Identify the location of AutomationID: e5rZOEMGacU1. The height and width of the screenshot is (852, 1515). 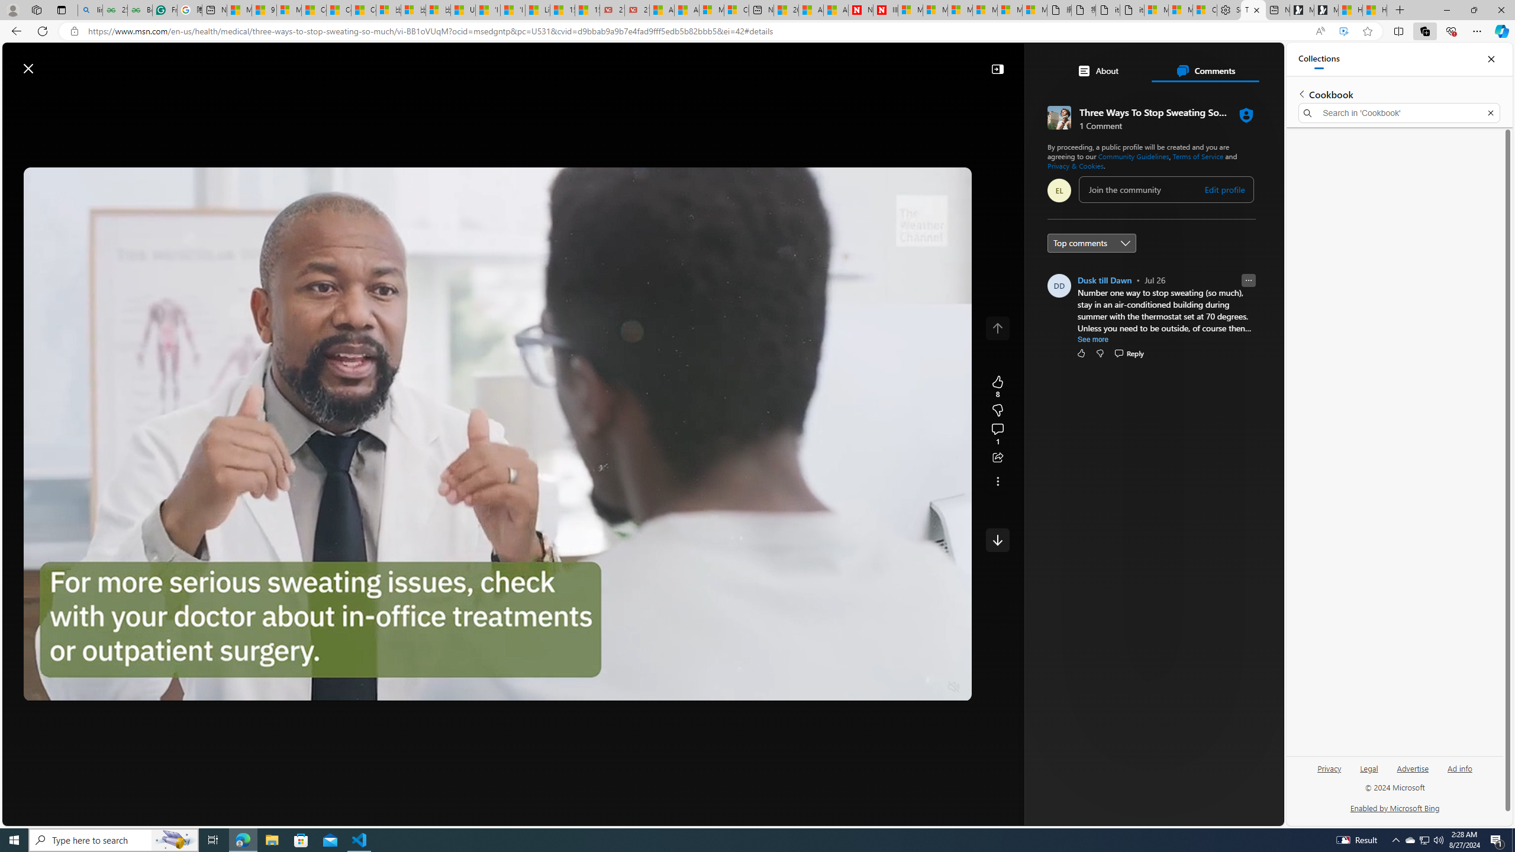
(997, 540).